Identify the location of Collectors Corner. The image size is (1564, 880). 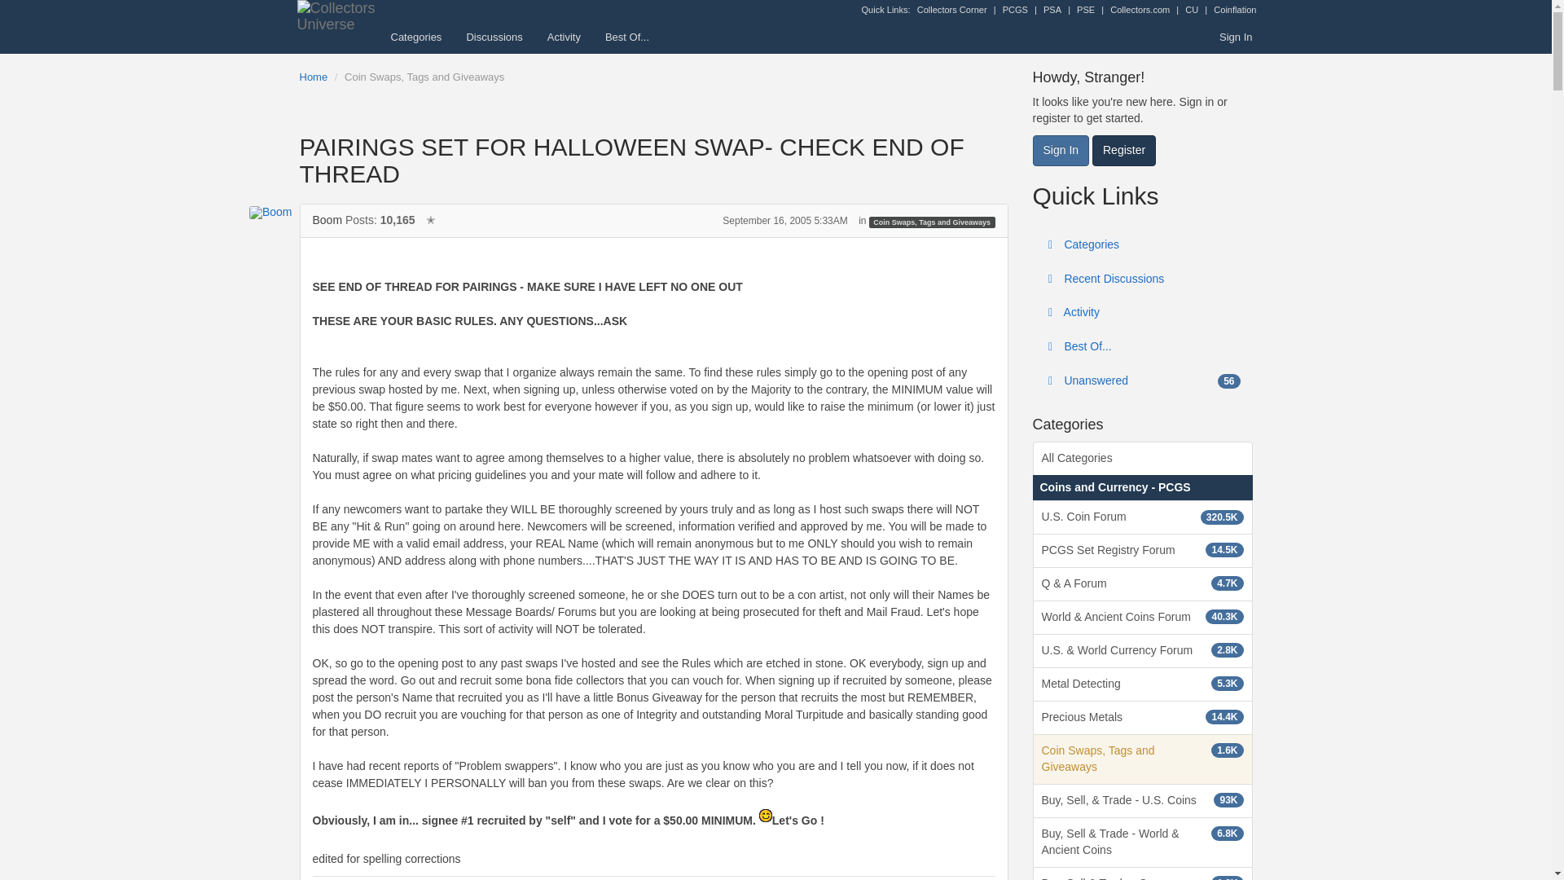
(951, 10).